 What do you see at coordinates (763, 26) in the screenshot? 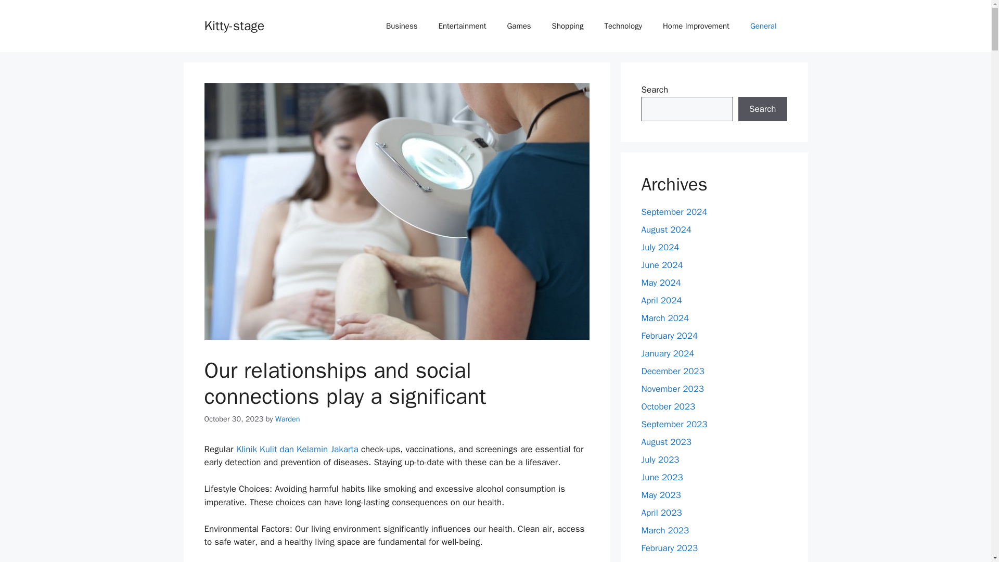
I see `General` at bounding box center [763, 26].